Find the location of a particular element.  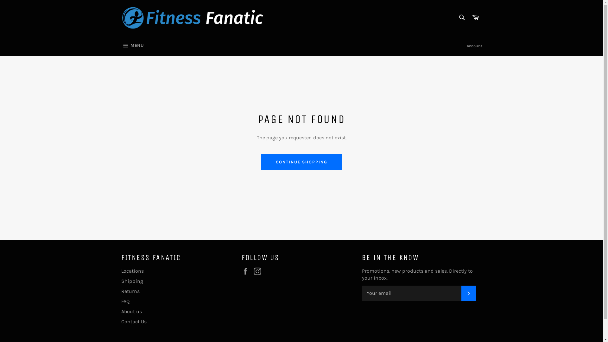

SUBSCRIBE is located at coordinates (468, 293).